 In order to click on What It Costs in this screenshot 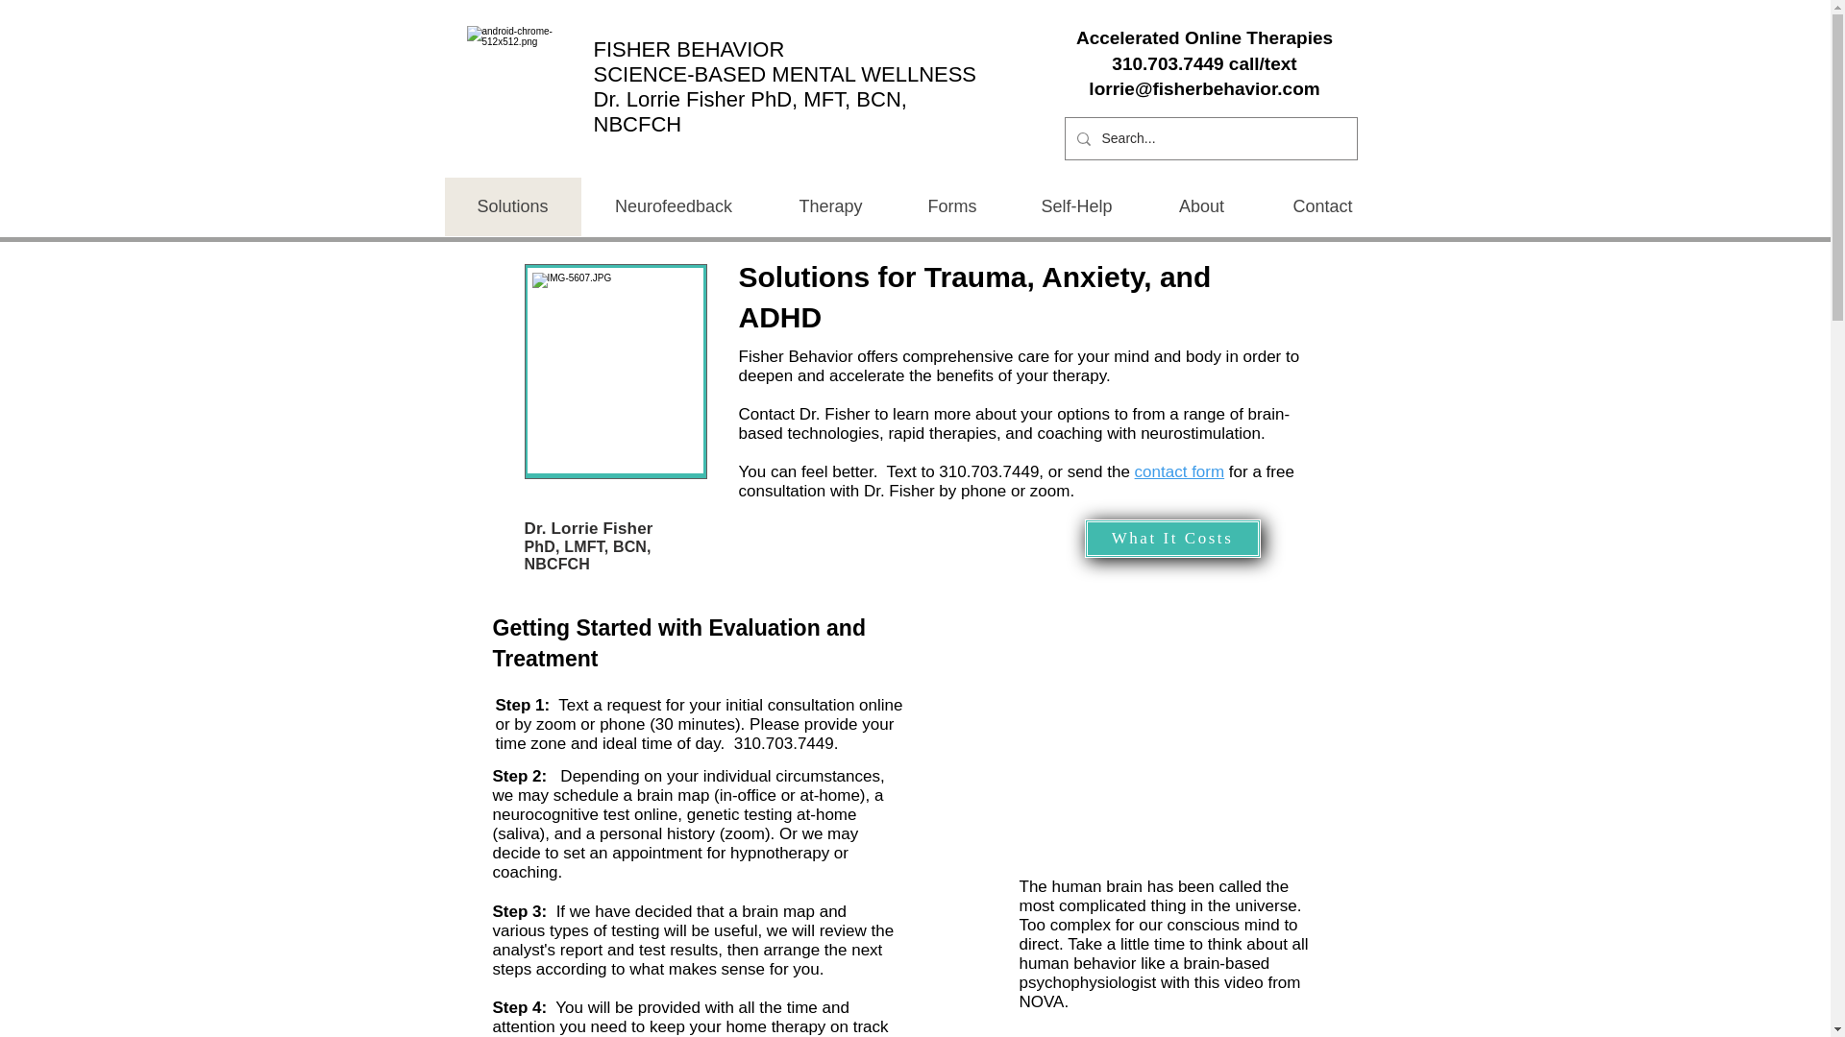, I will do `click(1172, 539)`.